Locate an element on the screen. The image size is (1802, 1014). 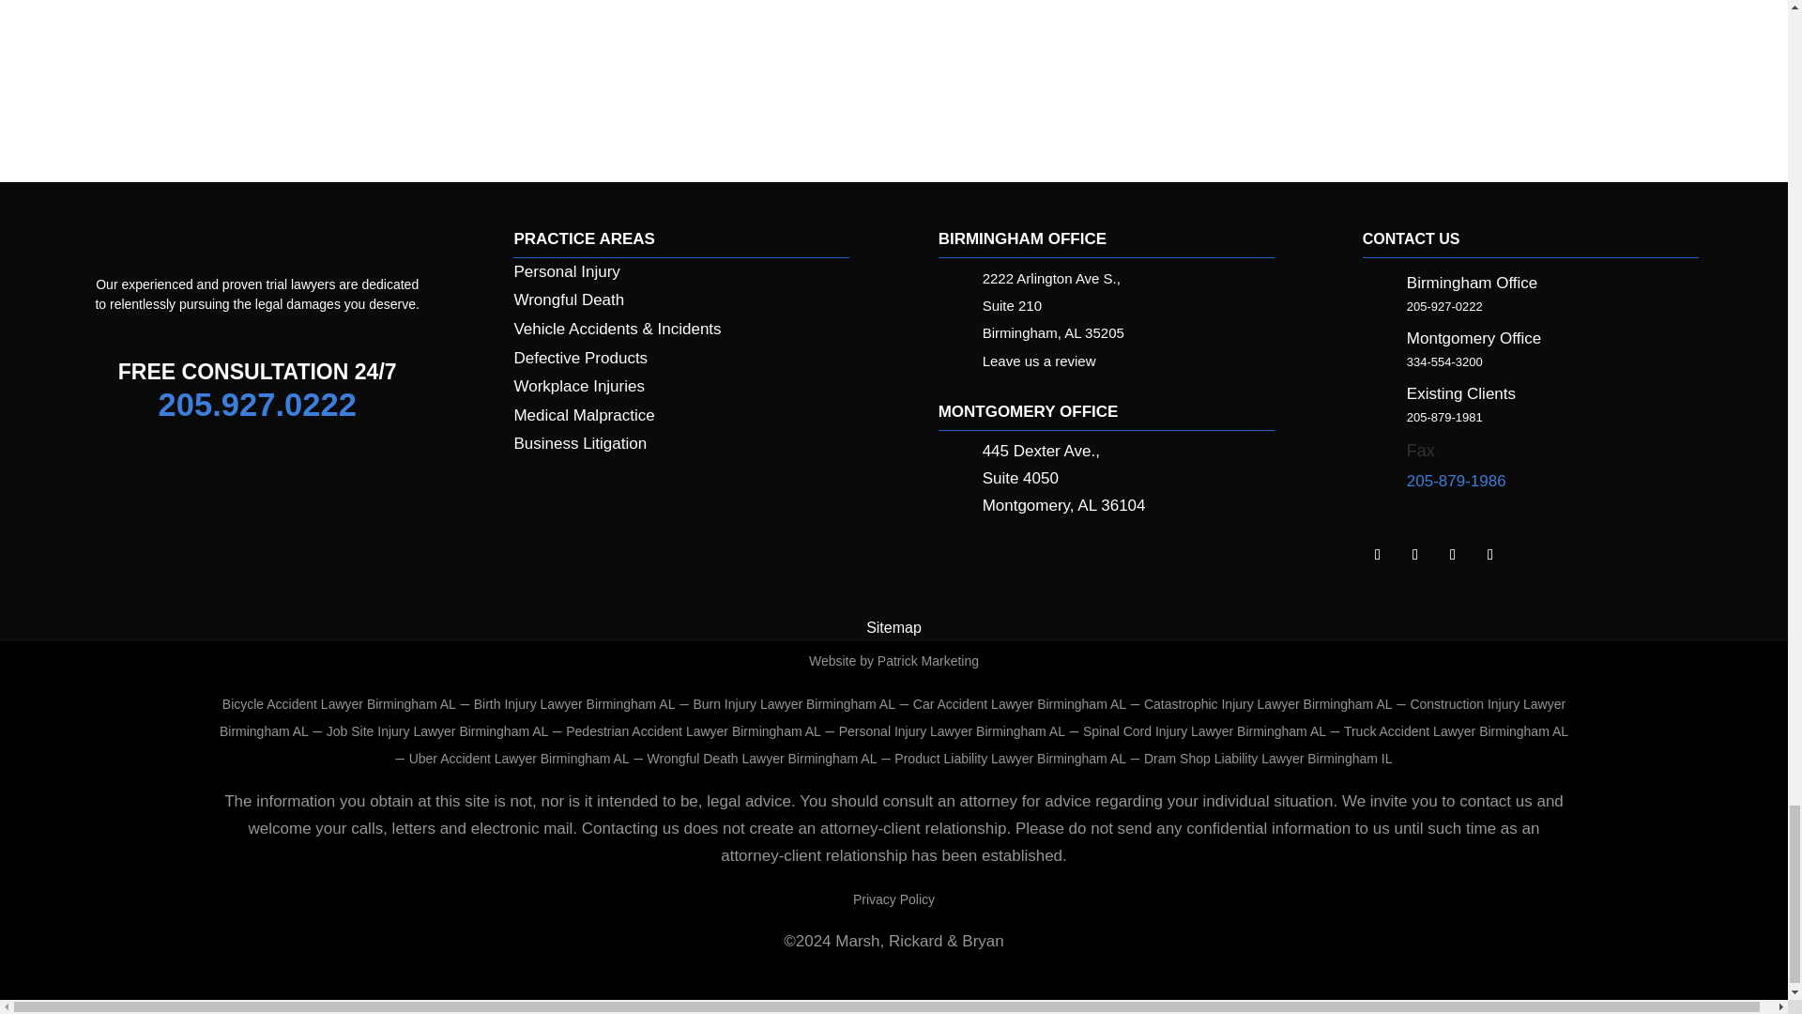
Follow on Youtube is located at coordinates (1490, 554).